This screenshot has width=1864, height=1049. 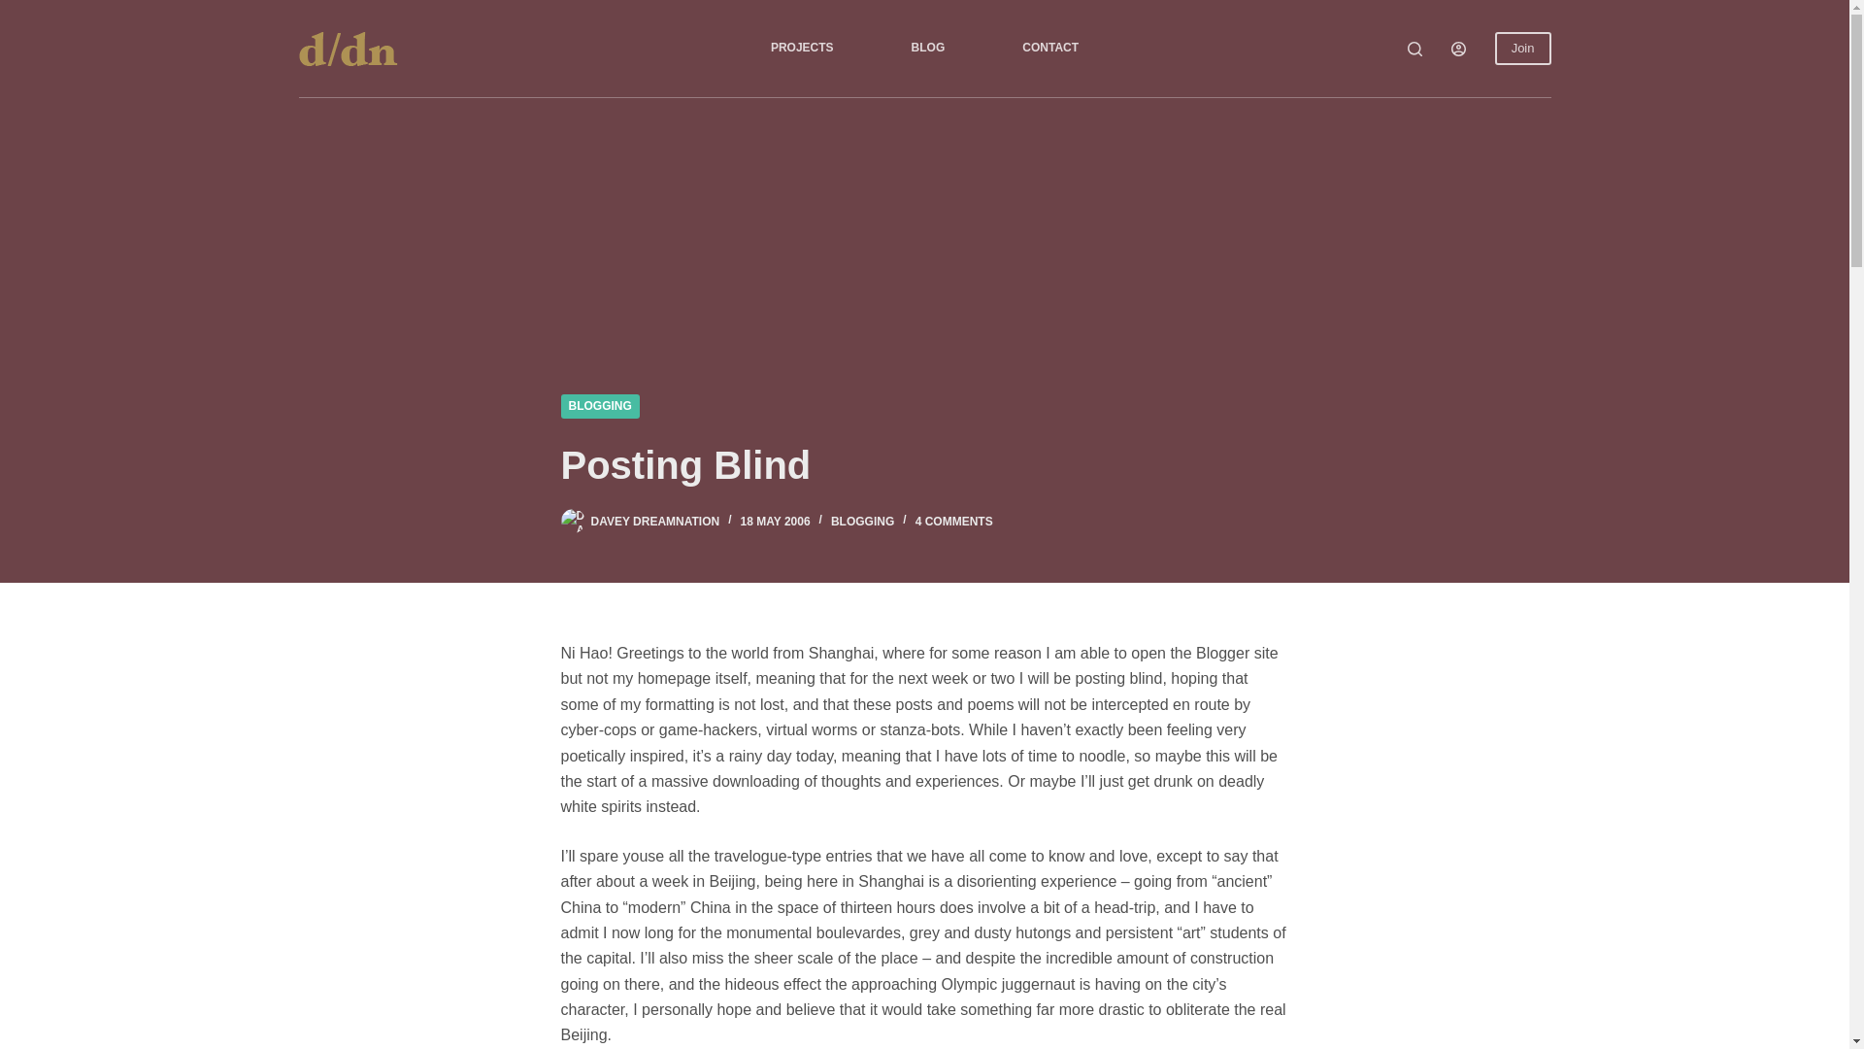 I want to click on Skip to content, so click(x=19, y=10).